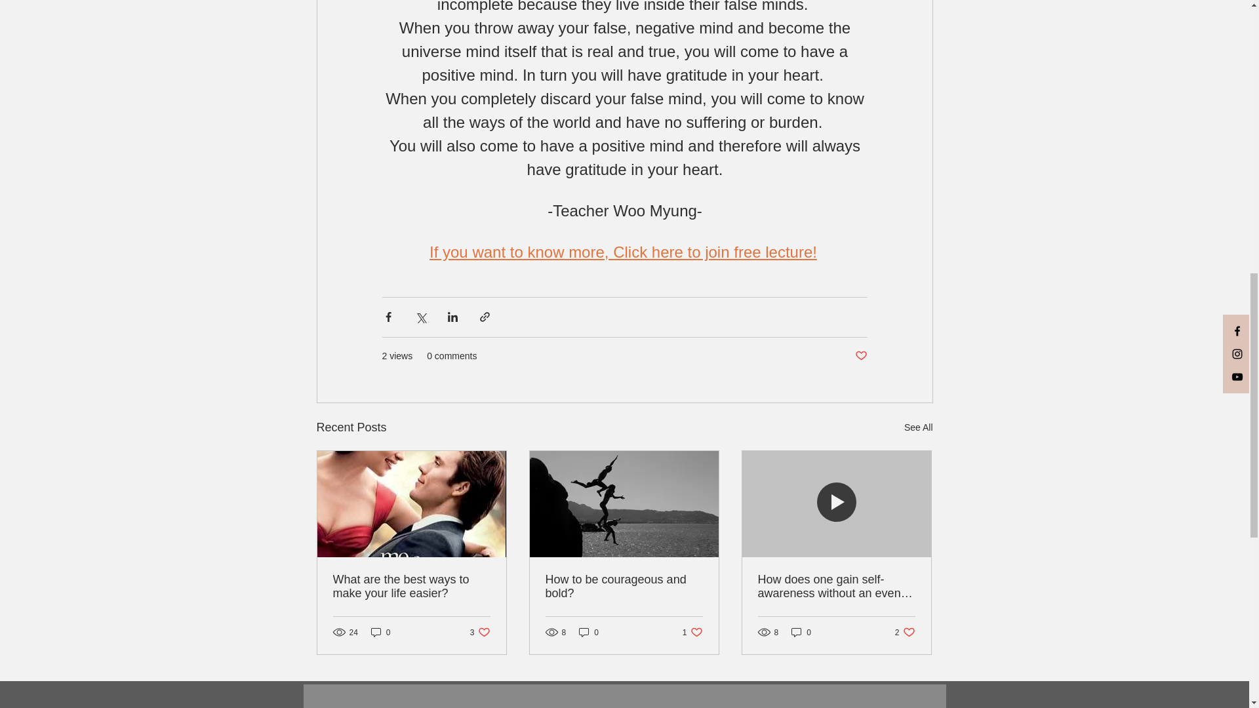  Describe the element at coordinates (589, 632) in the screenshot. I see `Post not marked as liked` at that location.